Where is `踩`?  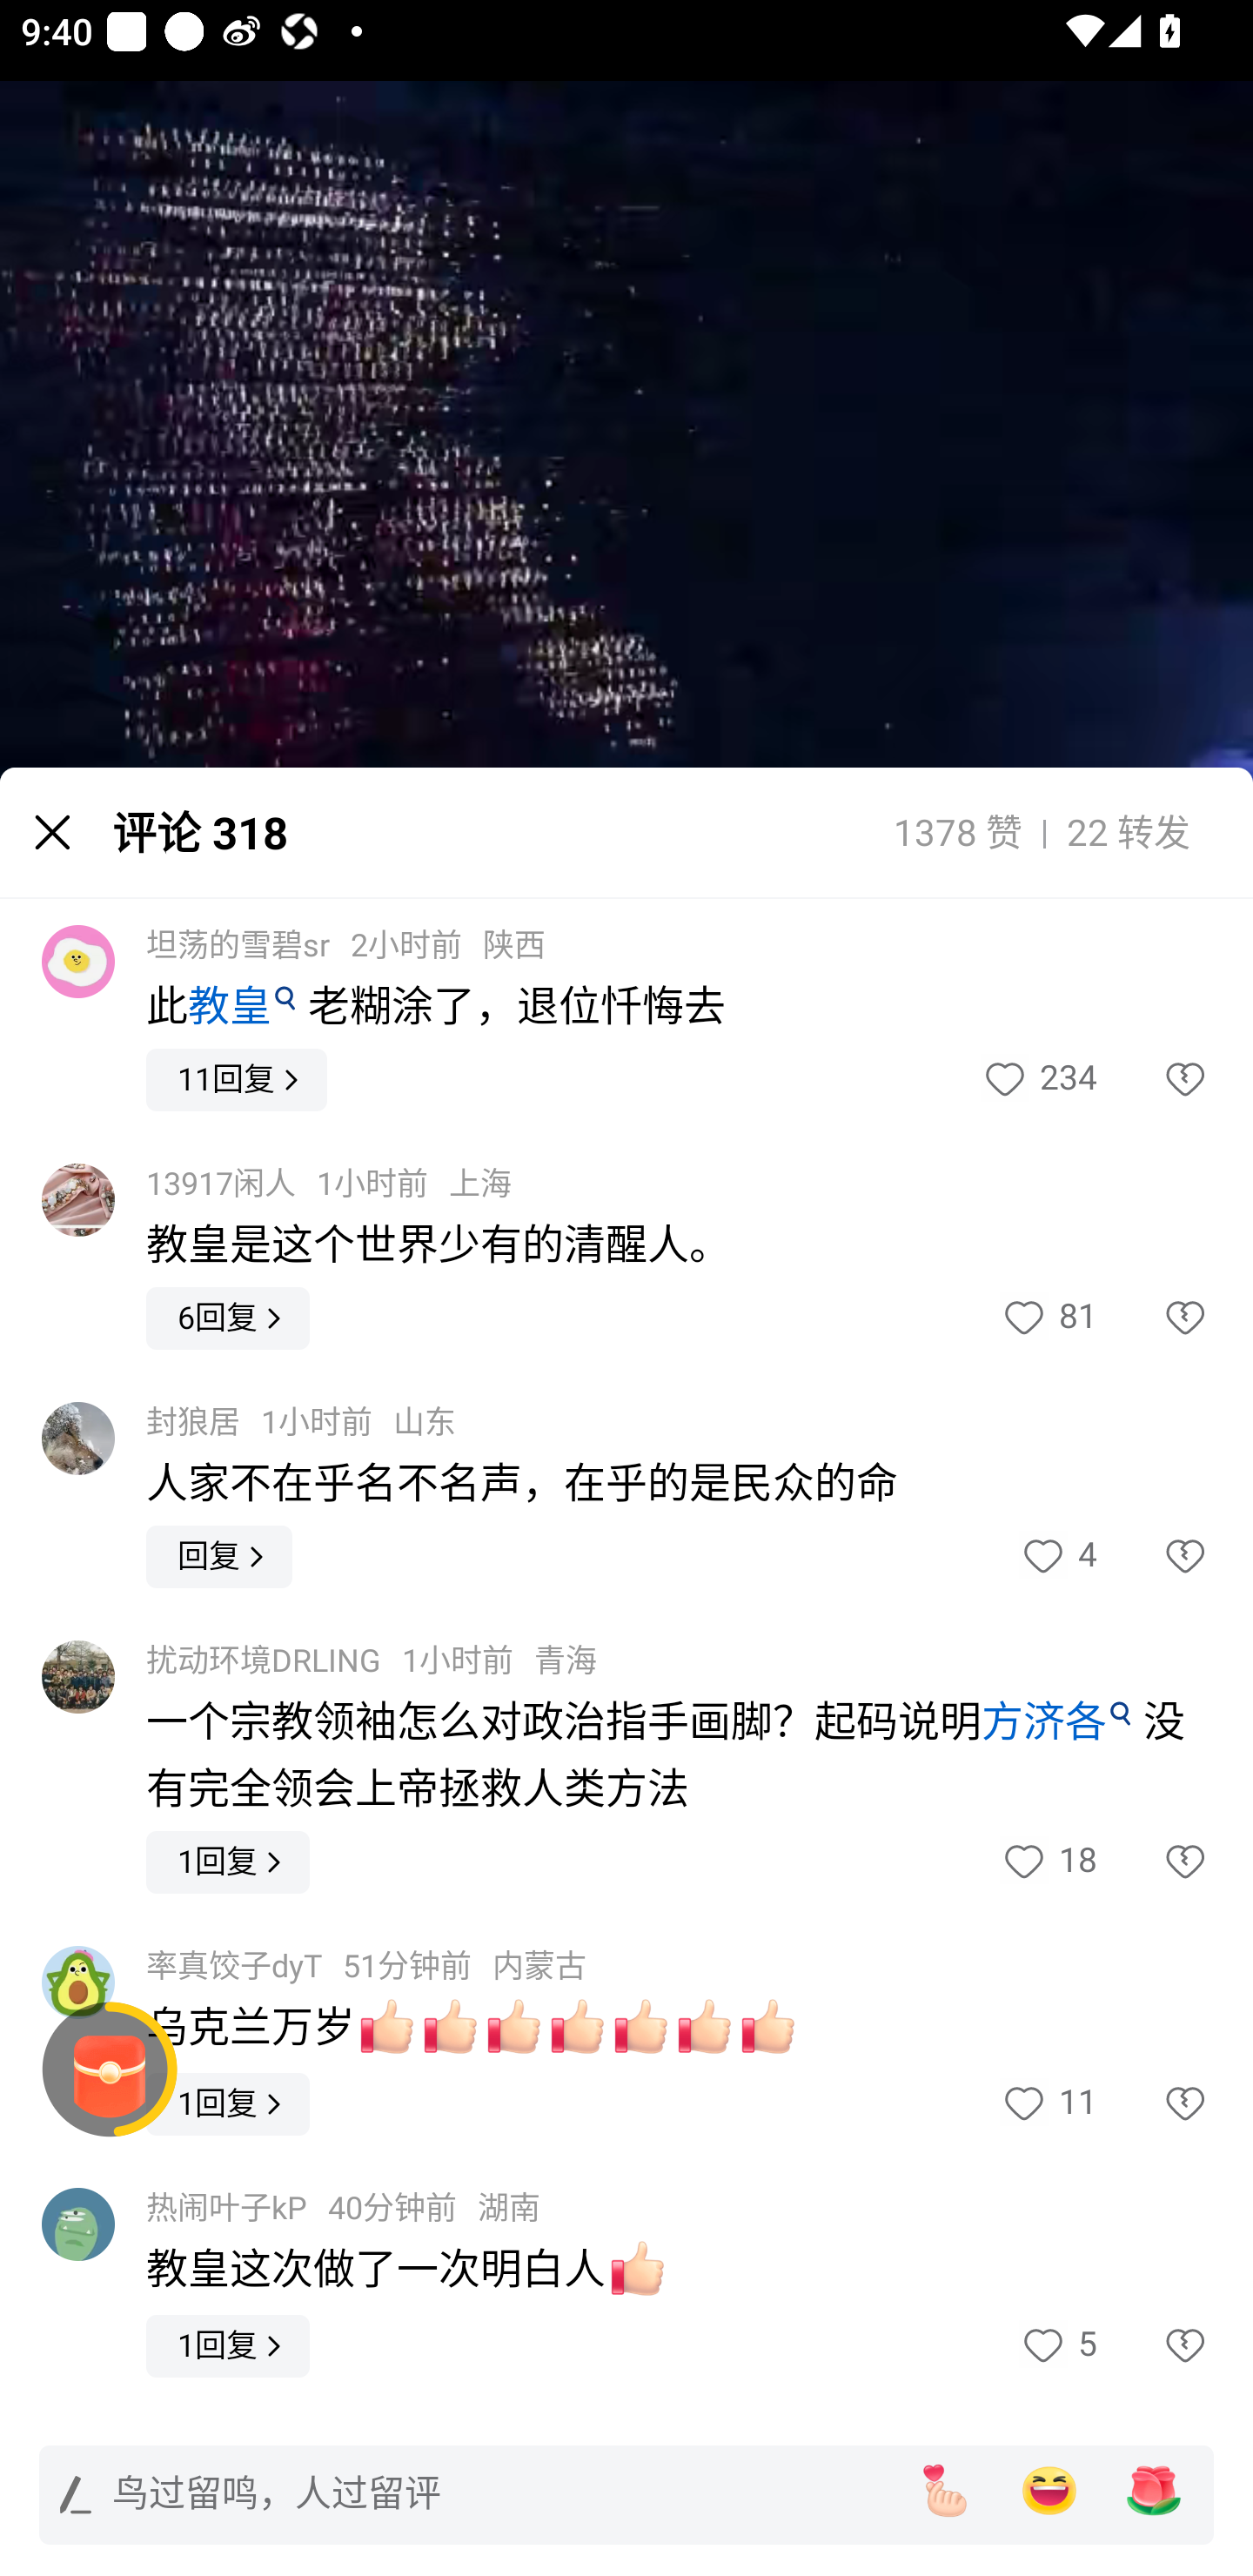
踩 is located at coordinates (1154, 1079).